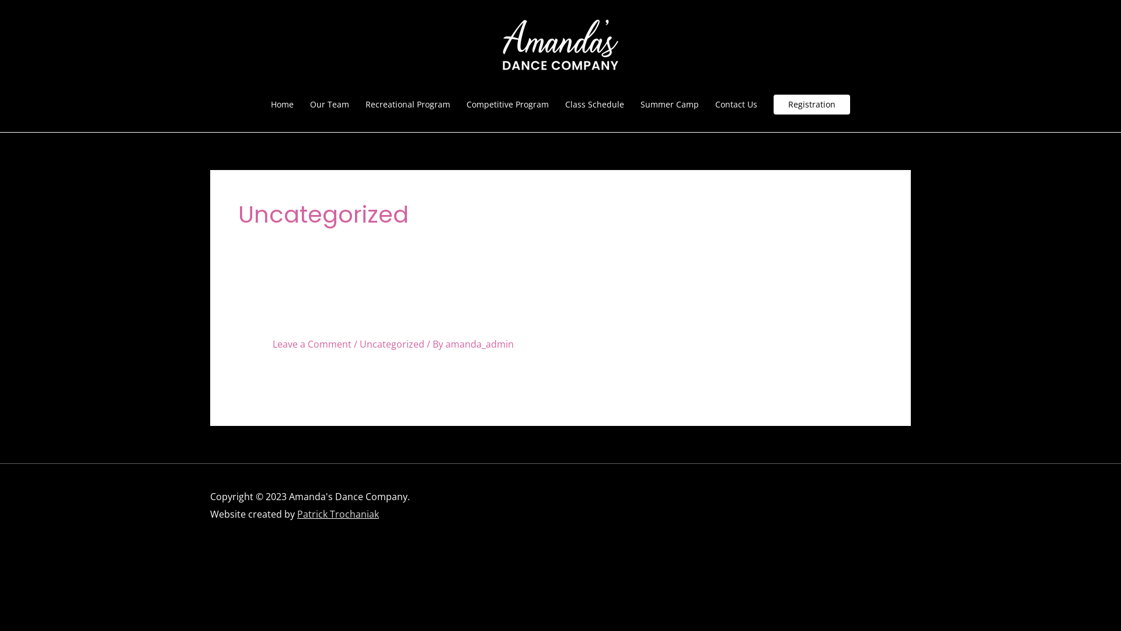 The width and height of the screenshot is (1121, 631). I want to click on Contact Us, so click(736, 105).